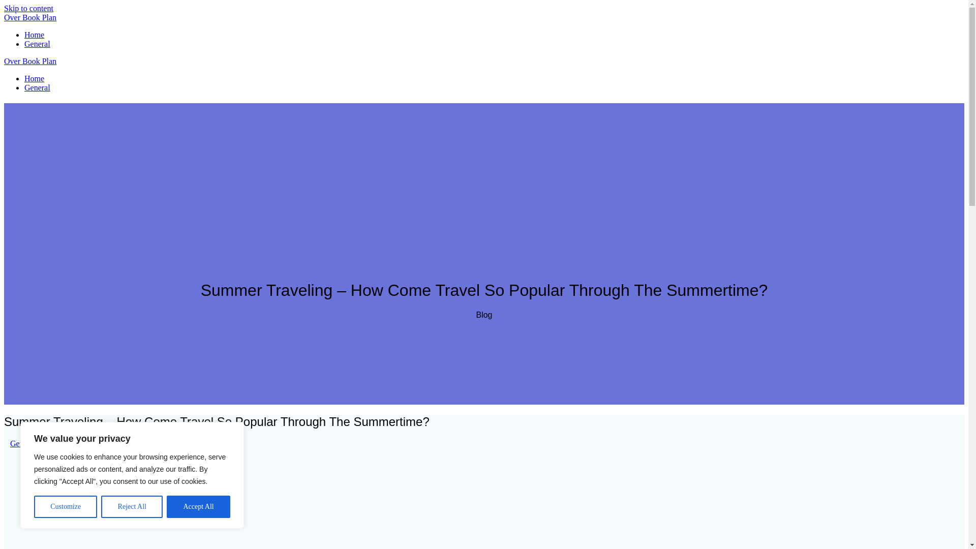 The image size is (976, 549). Describe the element at coordinates (28, 8) in the screenshot. I see `Skip to content` at that location.